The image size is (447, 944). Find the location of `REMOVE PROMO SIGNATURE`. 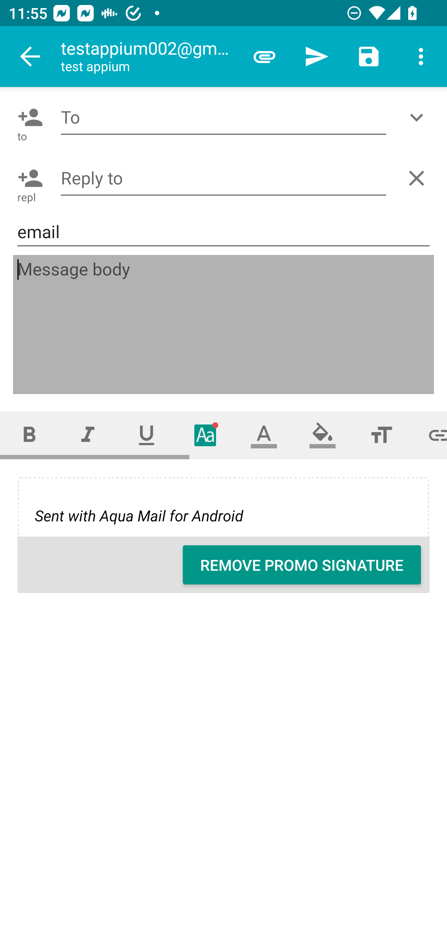

REMOVE PROMO SIGNATURE is located at coordinates (302, 565).